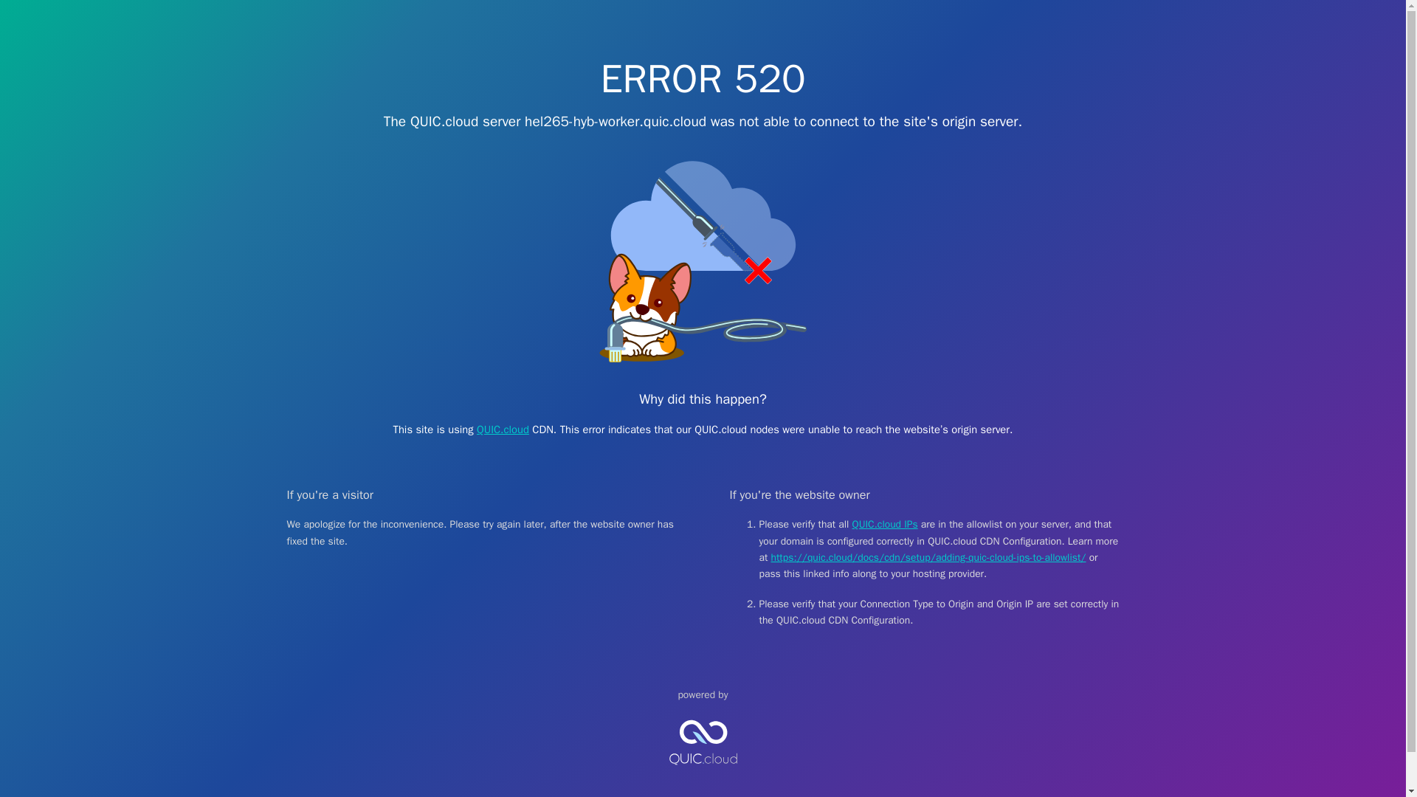  What do you see at coordinates (886, 524) in the screenshot?
I see `QUIC.cloud IPs` at bounding box center [886, 524].